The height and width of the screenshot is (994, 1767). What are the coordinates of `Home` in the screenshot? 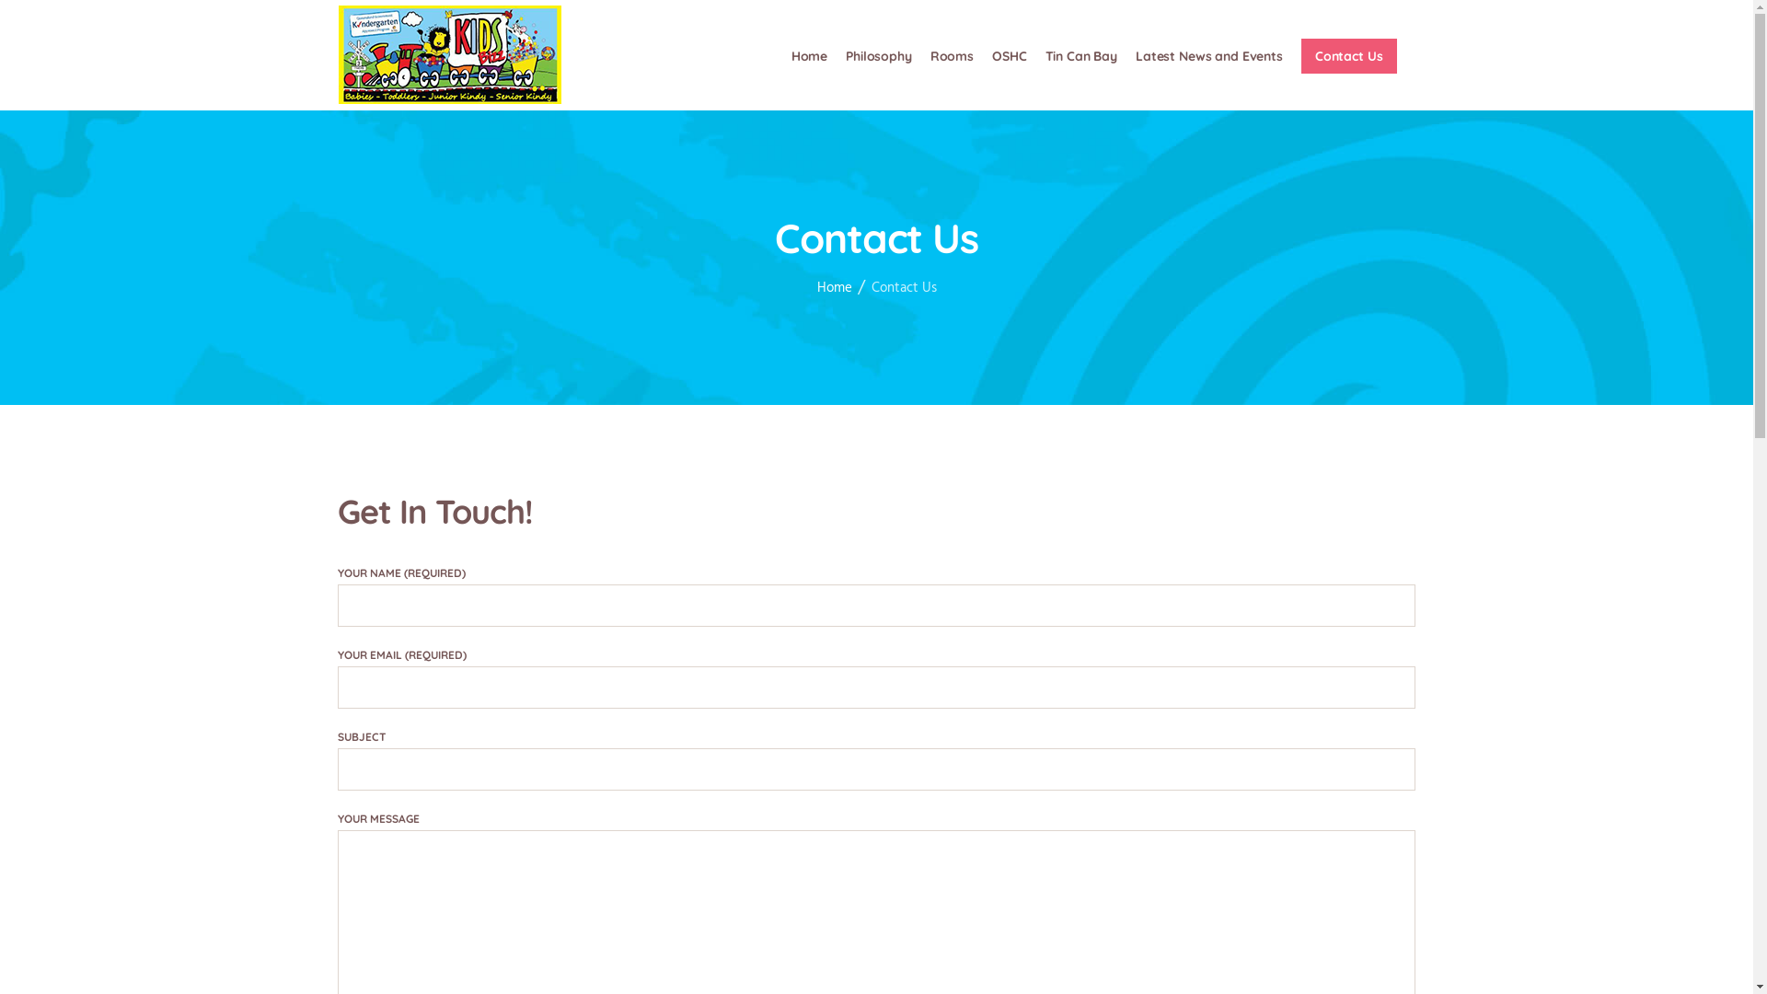 It's located at (810, 55).